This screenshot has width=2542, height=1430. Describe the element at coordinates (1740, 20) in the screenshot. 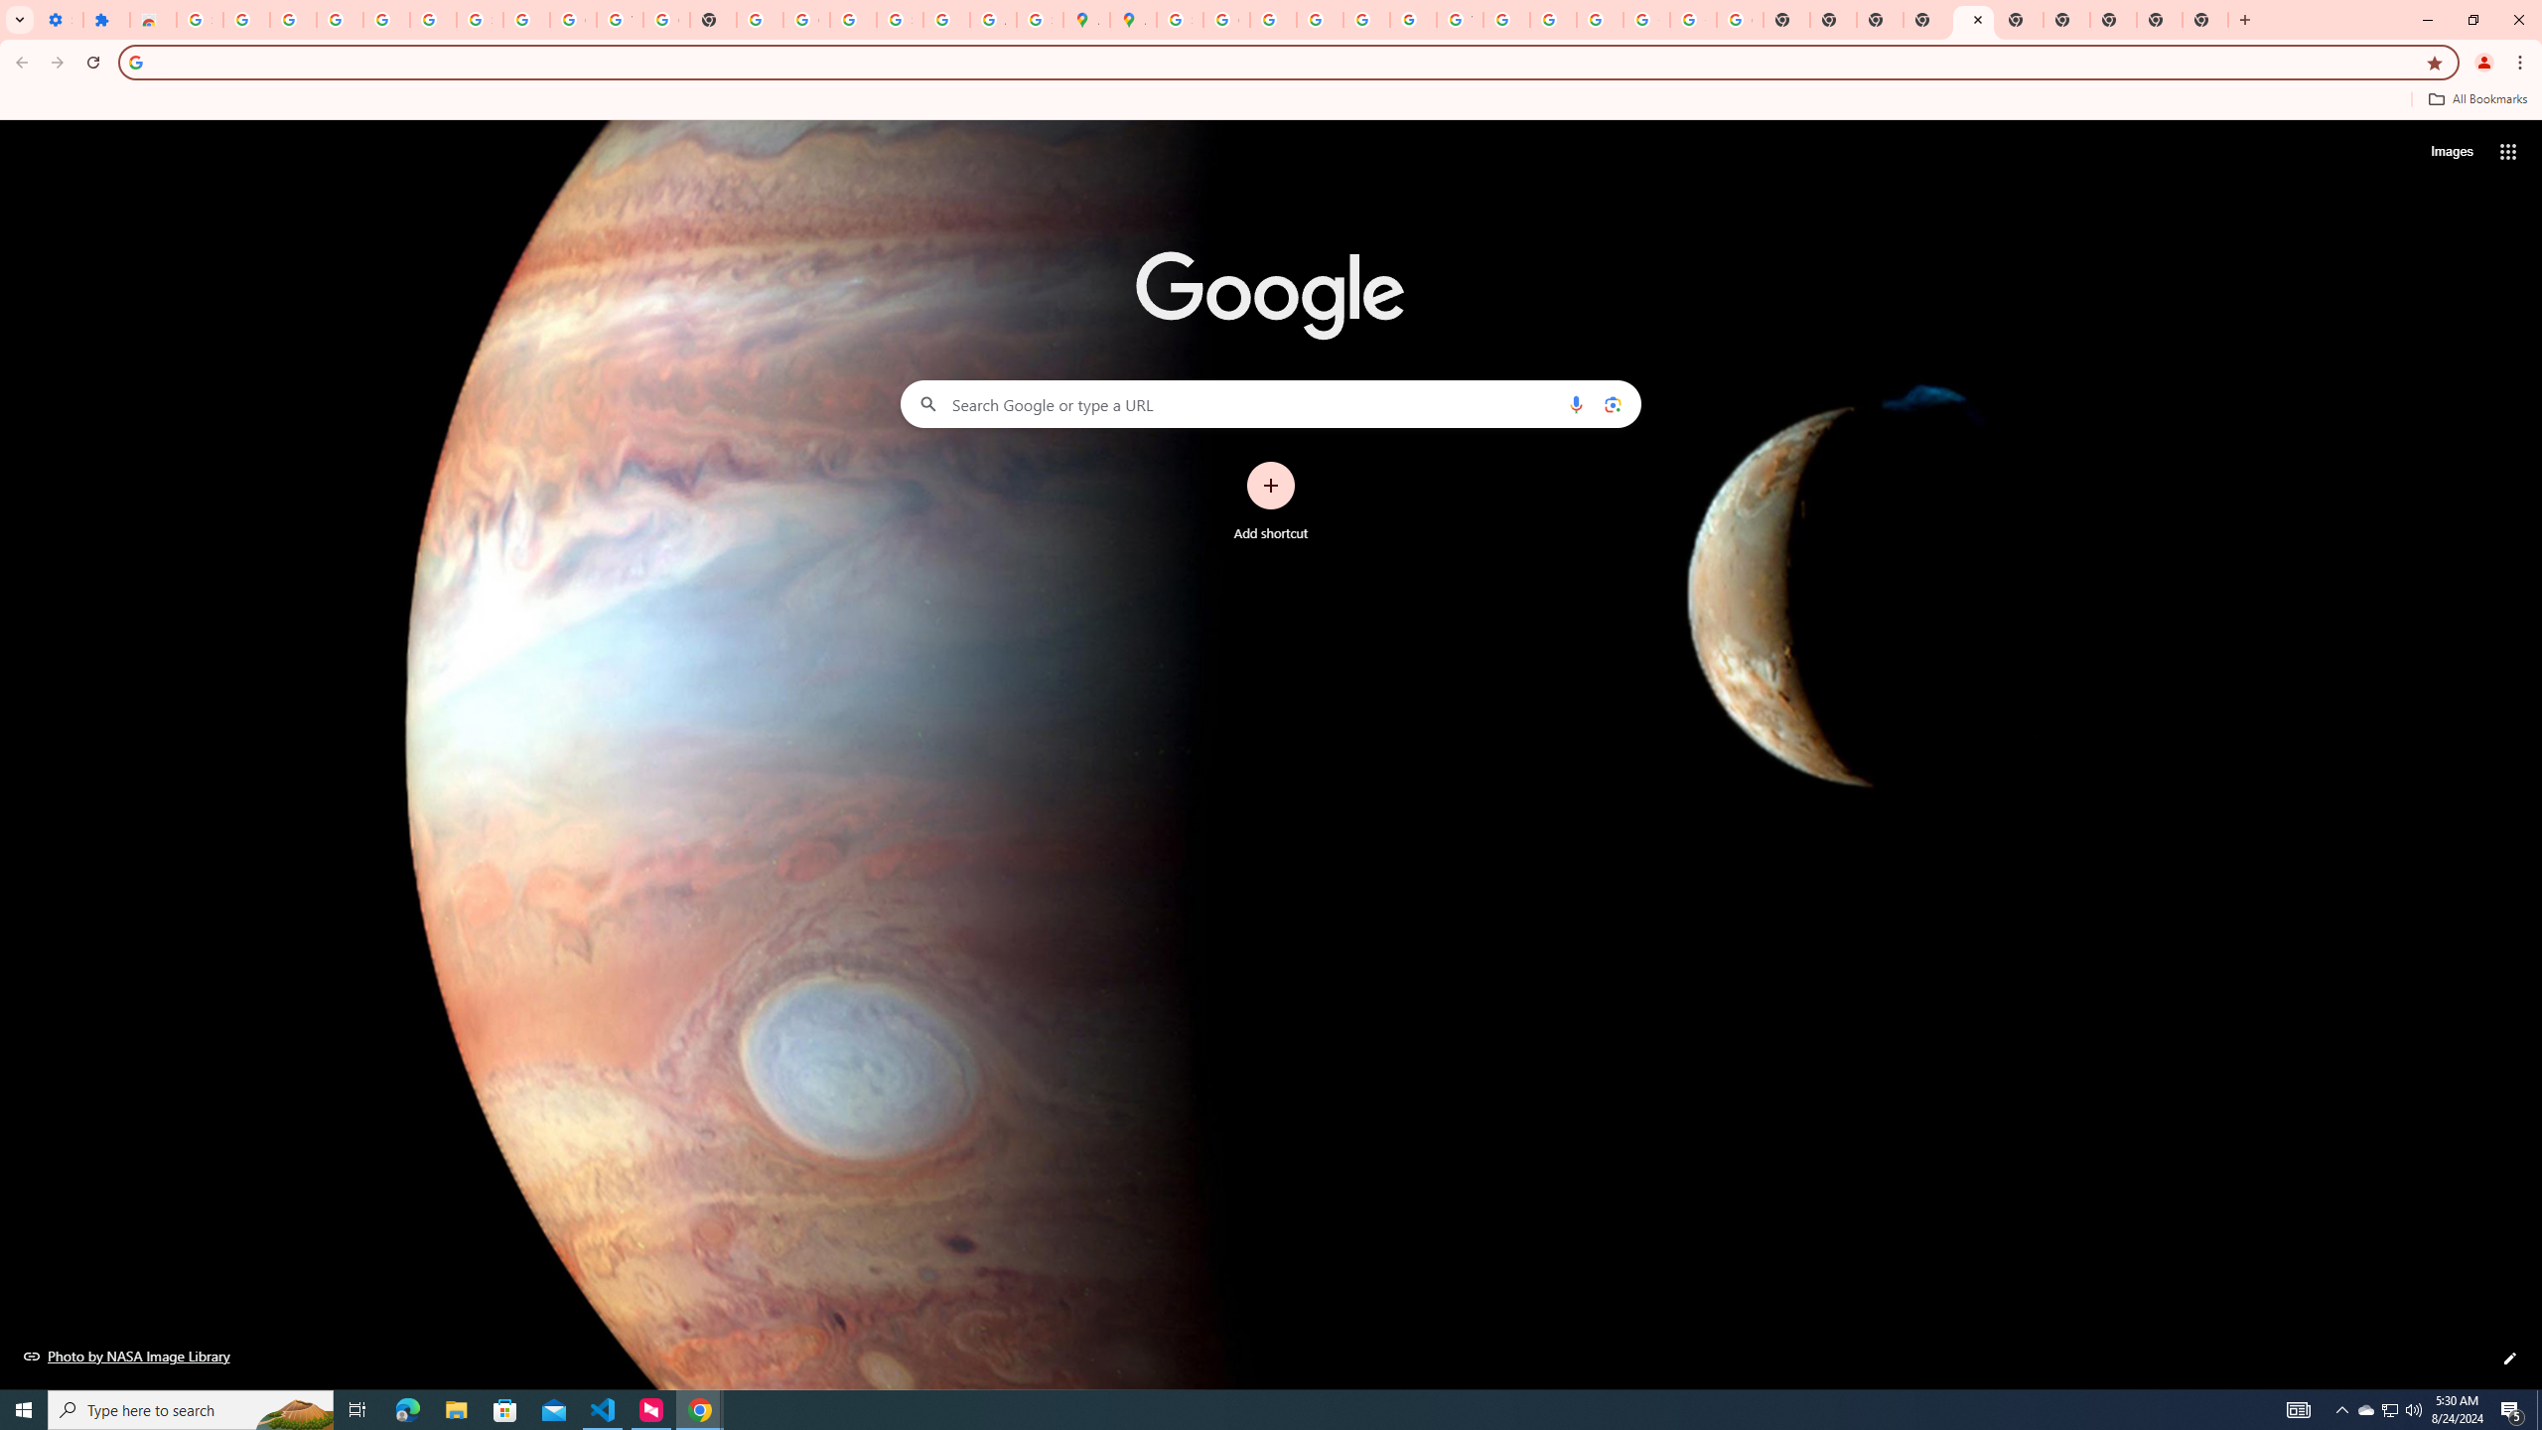

I see `Google Images` at that location.